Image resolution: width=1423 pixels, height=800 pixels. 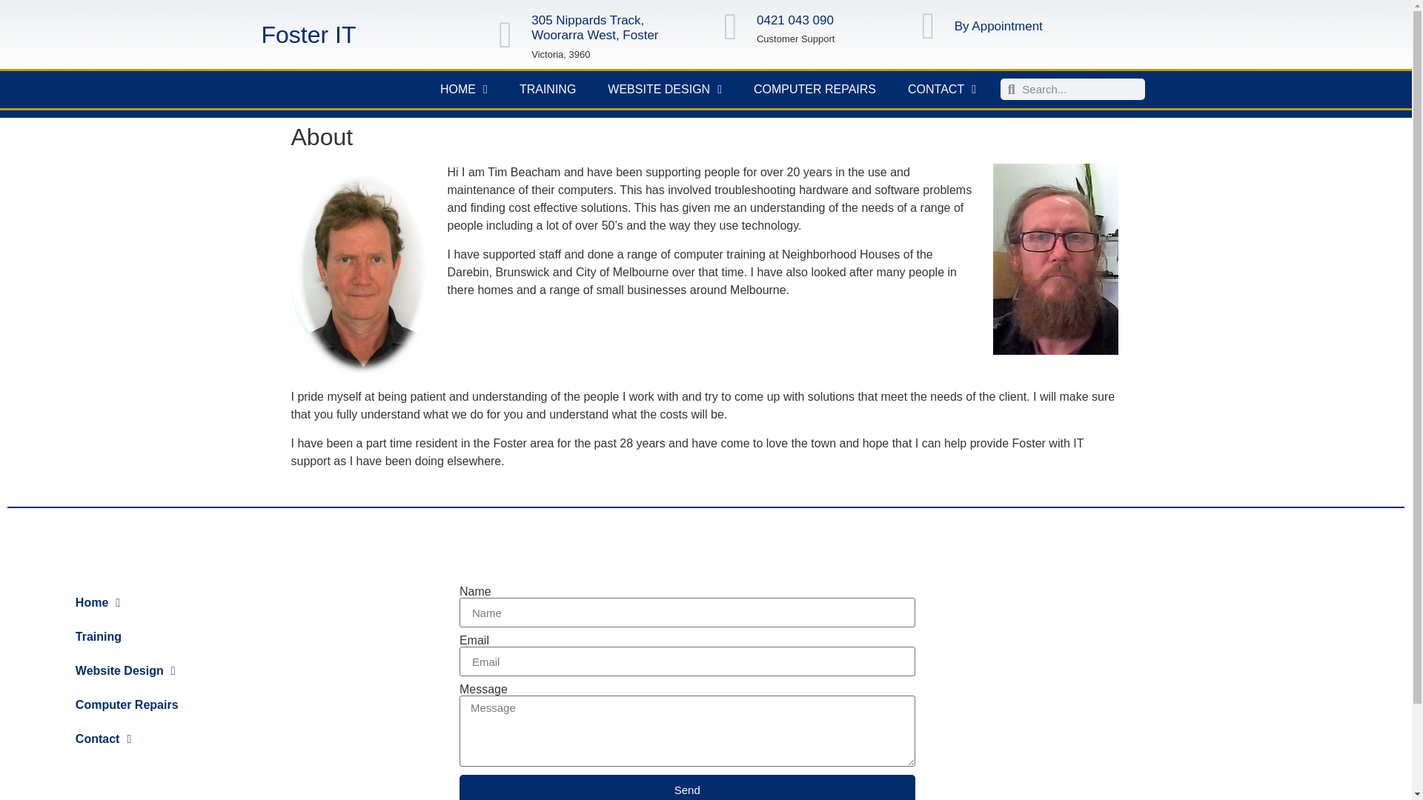 I want to click on Training, so click(x=182, y=637).